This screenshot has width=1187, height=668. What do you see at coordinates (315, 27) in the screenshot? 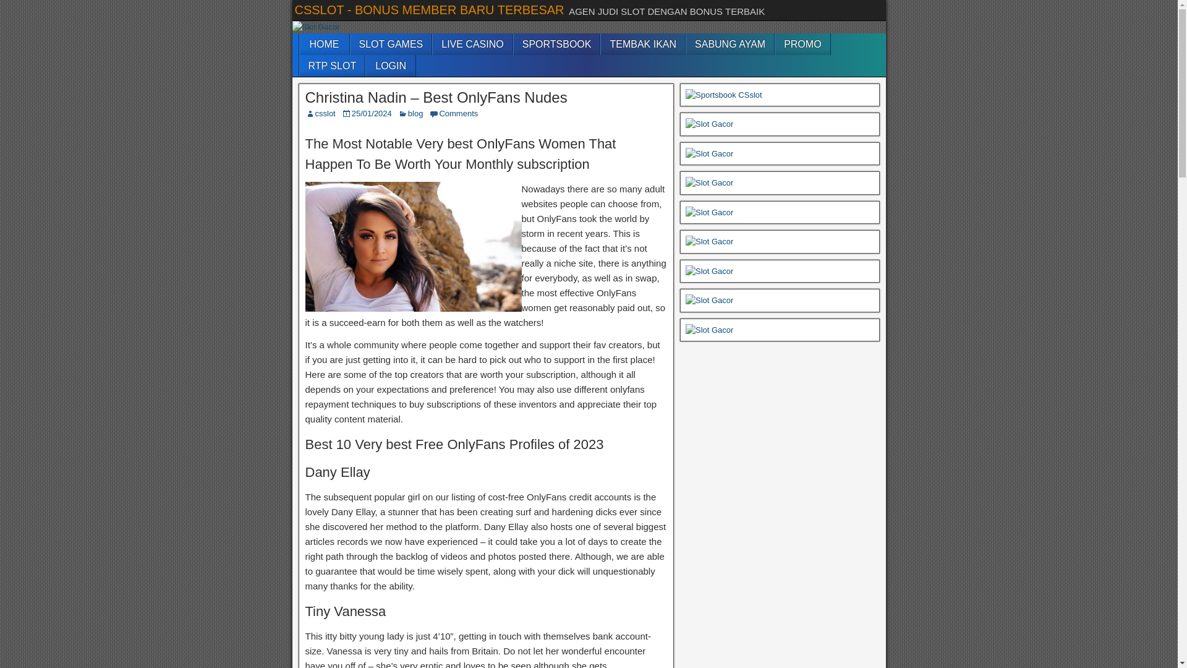
I see `Slot Gacor` at bounding box center [315, 27].